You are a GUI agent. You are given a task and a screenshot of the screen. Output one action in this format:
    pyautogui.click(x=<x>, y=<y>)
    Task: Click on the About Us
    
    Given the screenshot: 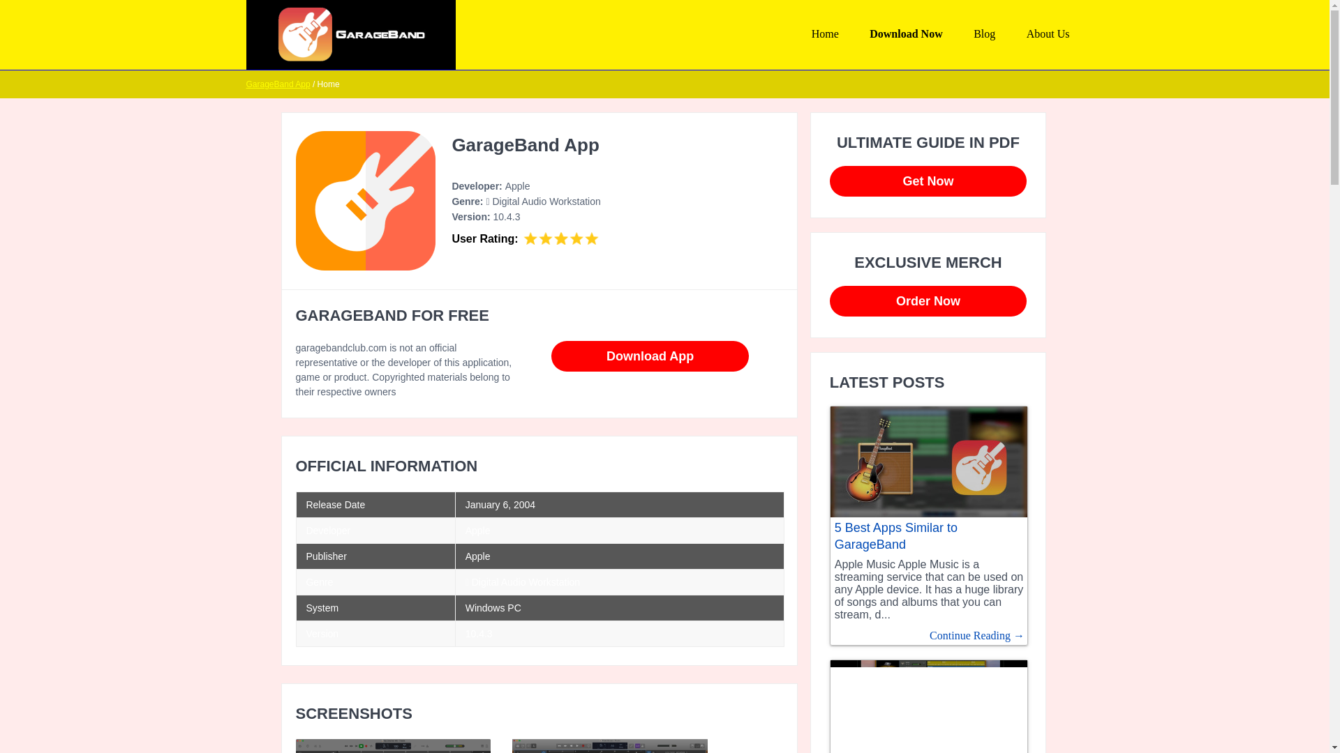 What is the action you would take?
    pyautogui.click(x=1048, y=33)
    